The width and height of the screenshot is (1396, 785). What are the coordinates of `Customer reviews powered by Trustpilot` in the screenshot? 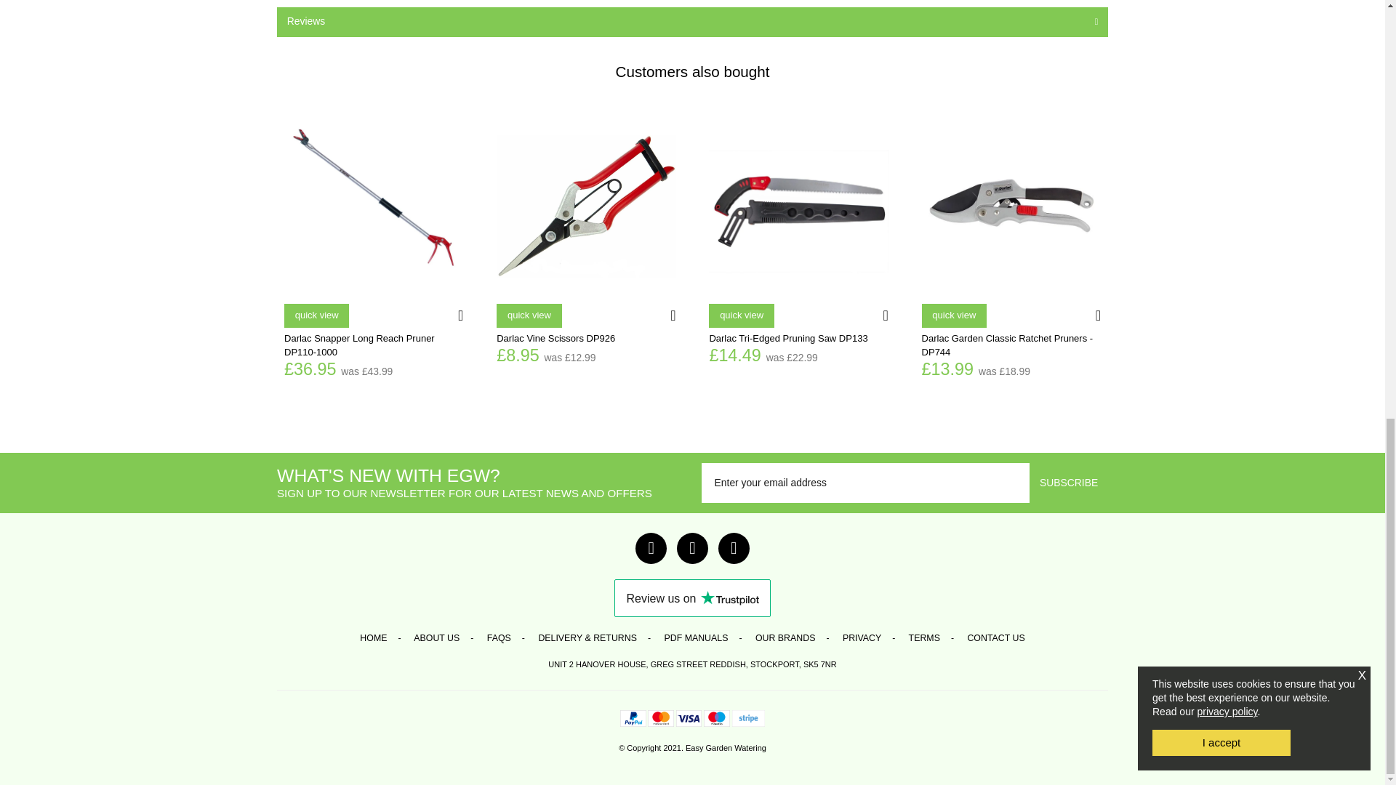 It's located at (692, 597).